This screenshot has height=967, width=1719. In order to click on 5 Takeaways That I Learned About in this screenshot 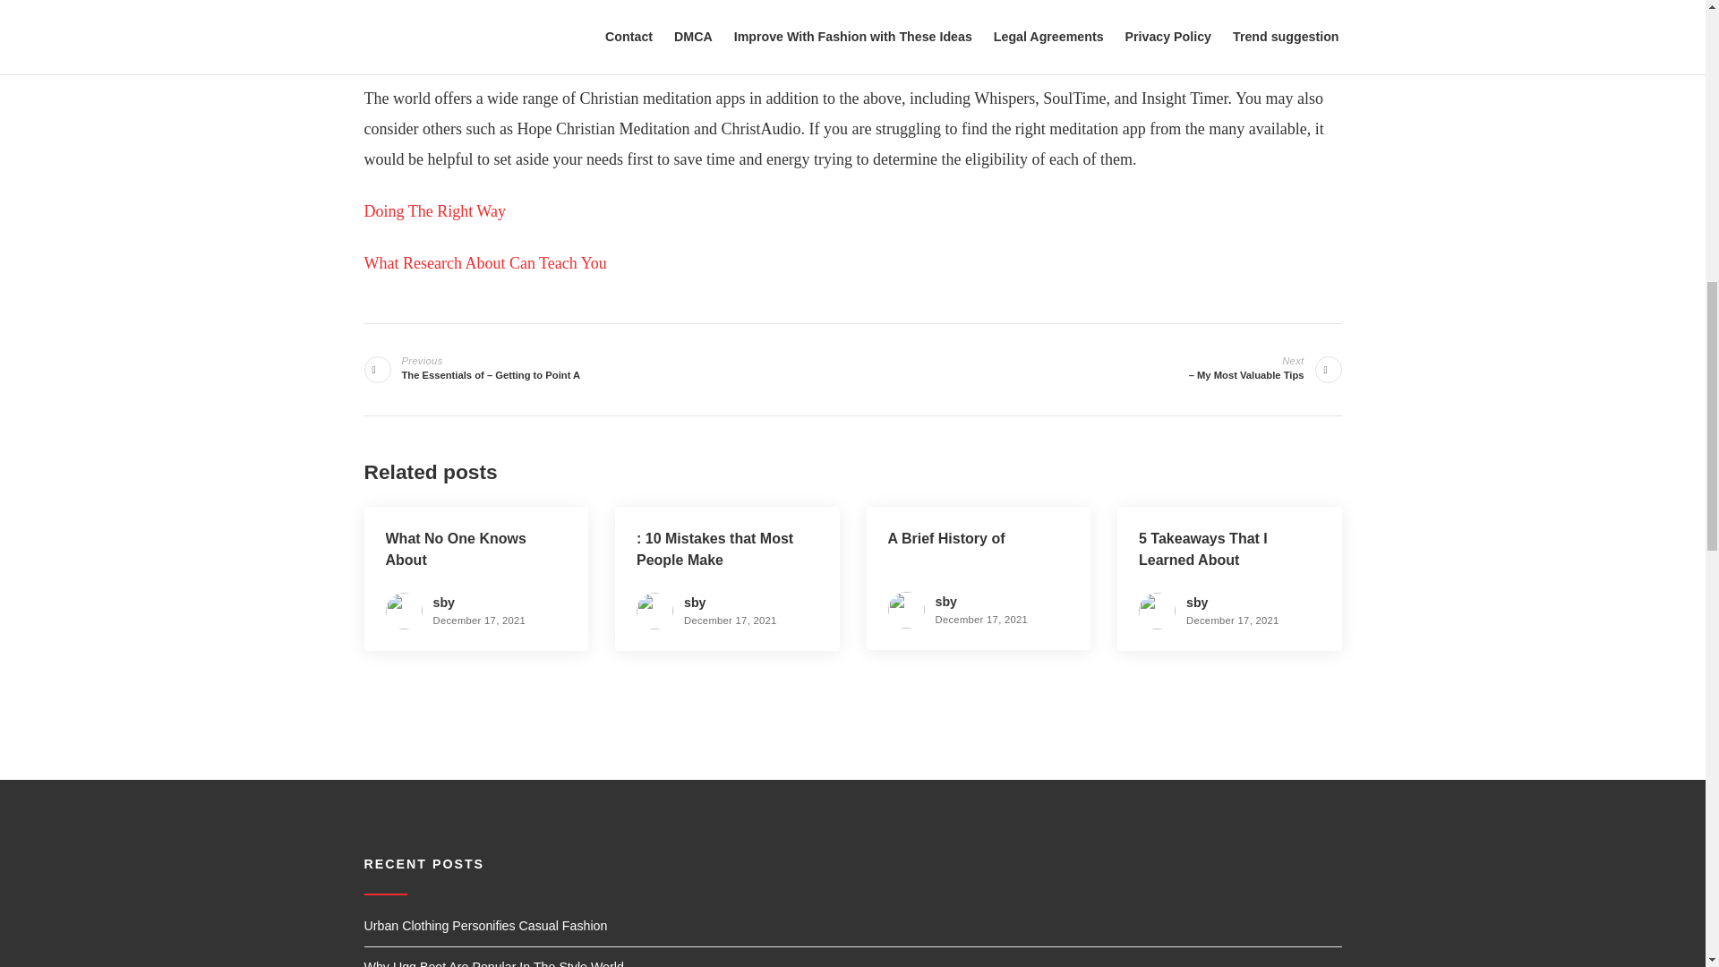, I will do `click(1203, 548)`.